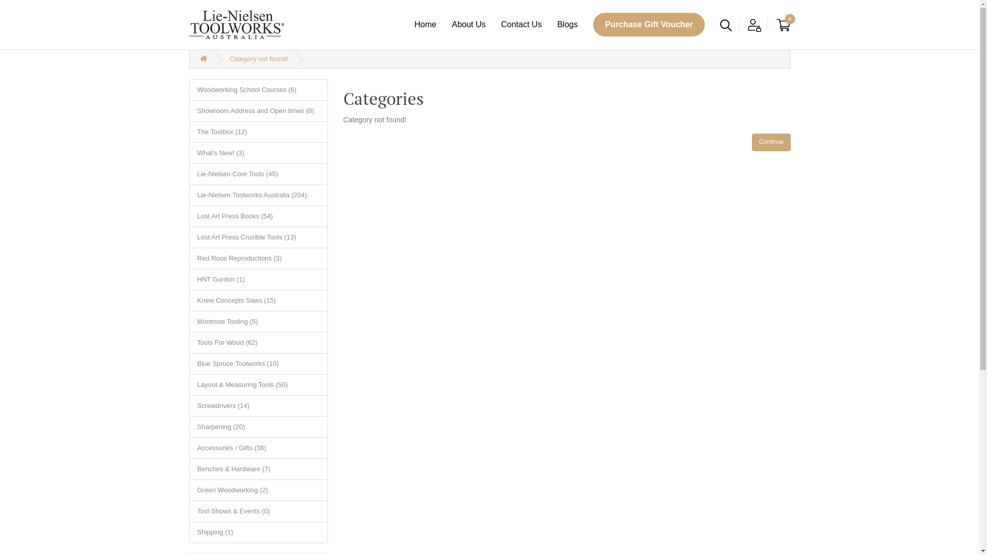  Describe the element at coordinates (259, 448) in the screenshot. I see `Accessories / Gifts (38)` at that location.